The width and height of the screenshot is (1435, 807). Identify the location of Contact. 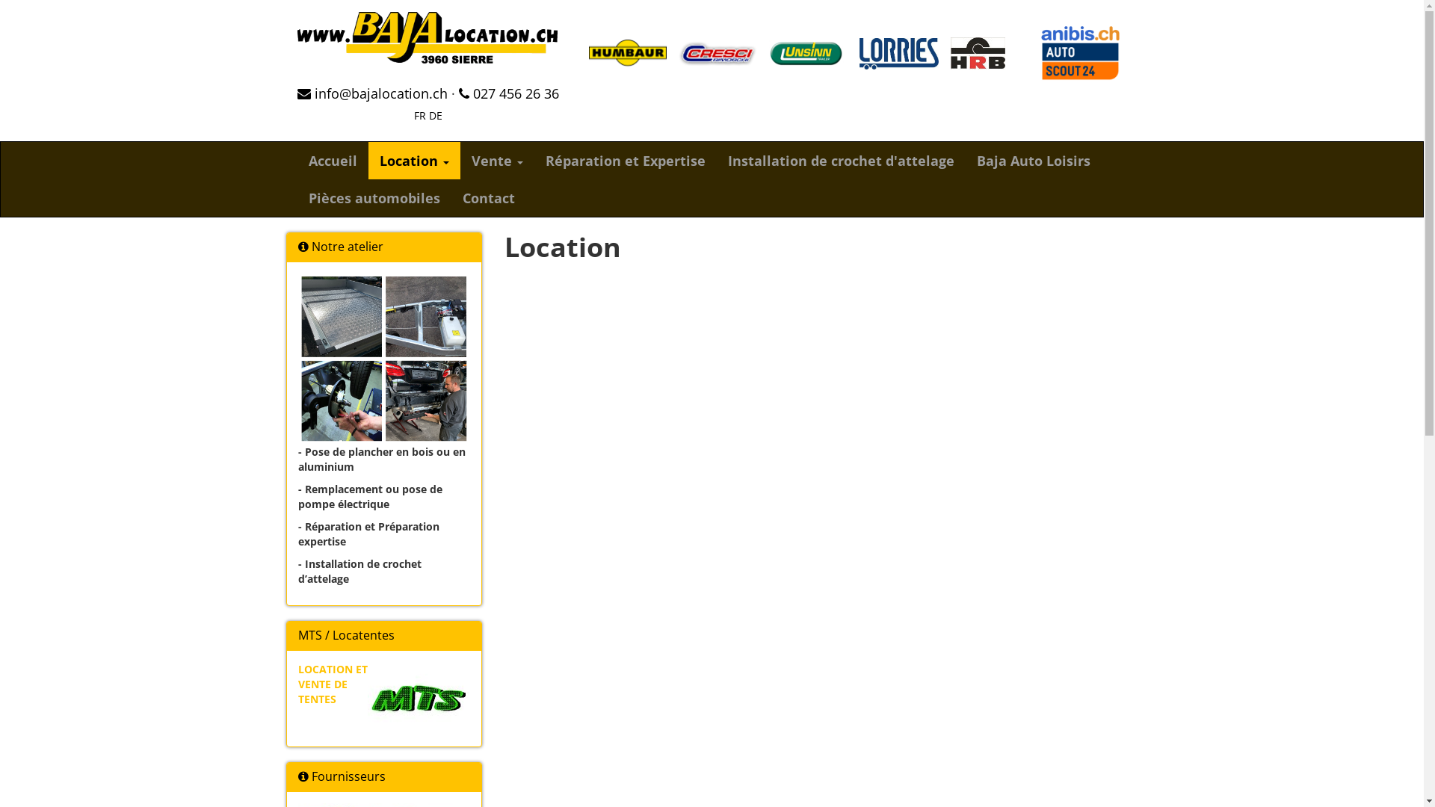
(489, 198).